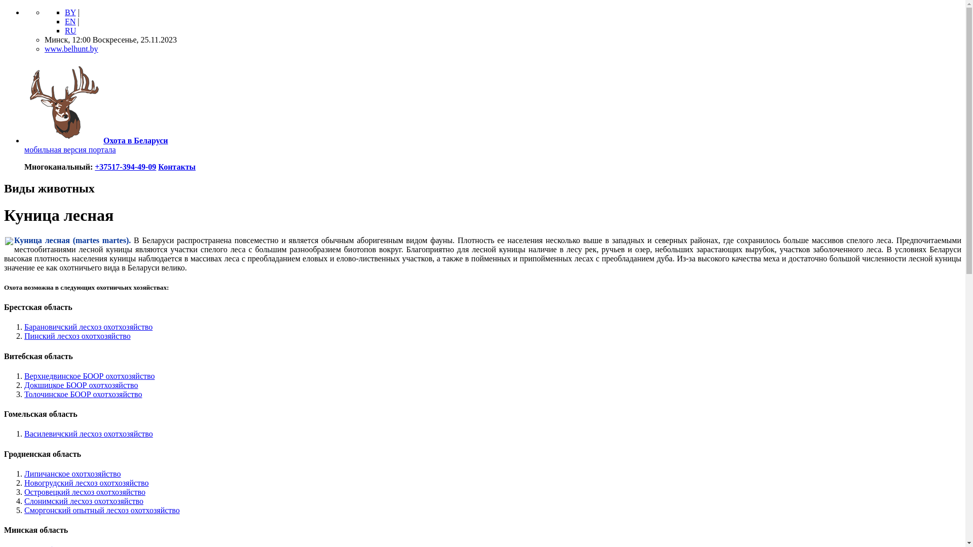  What do you see at coordinates (70, 21) in the screenshot?
I see `EN` at bounding box center [70, 21].